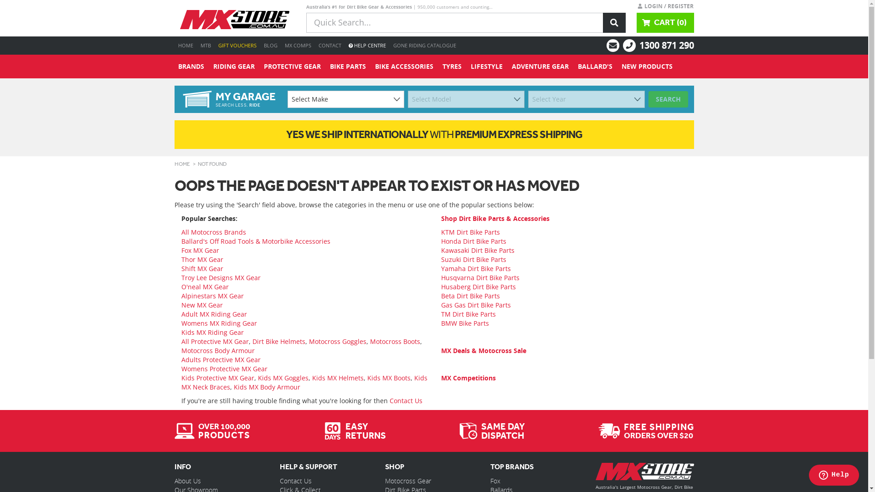 The width and height of the screenshot is (875, 492). I want to click on MTB, so click(206, 46).